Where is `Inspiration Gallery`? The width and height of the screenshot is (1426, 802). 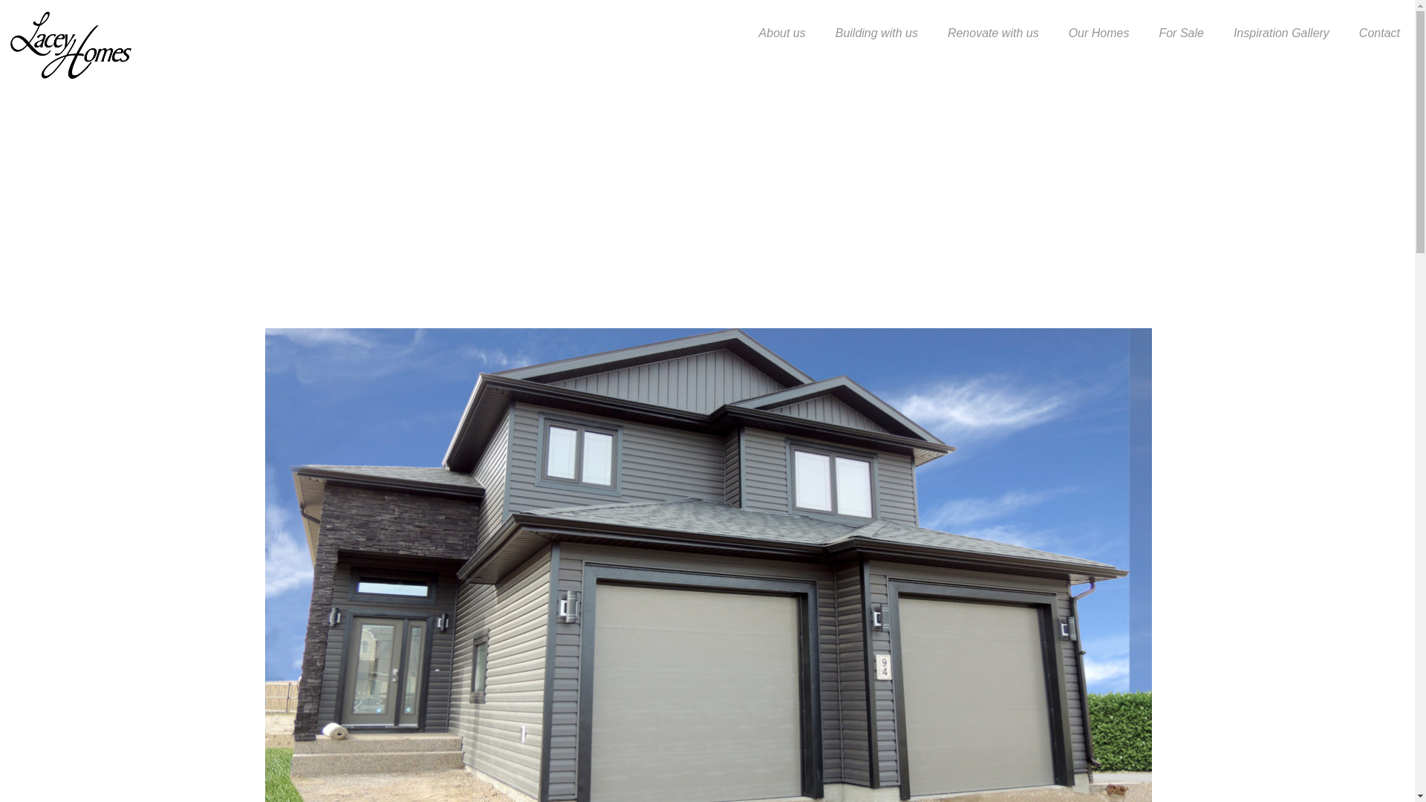 Inspiration Gallery is located at coordinates (1282, 33).